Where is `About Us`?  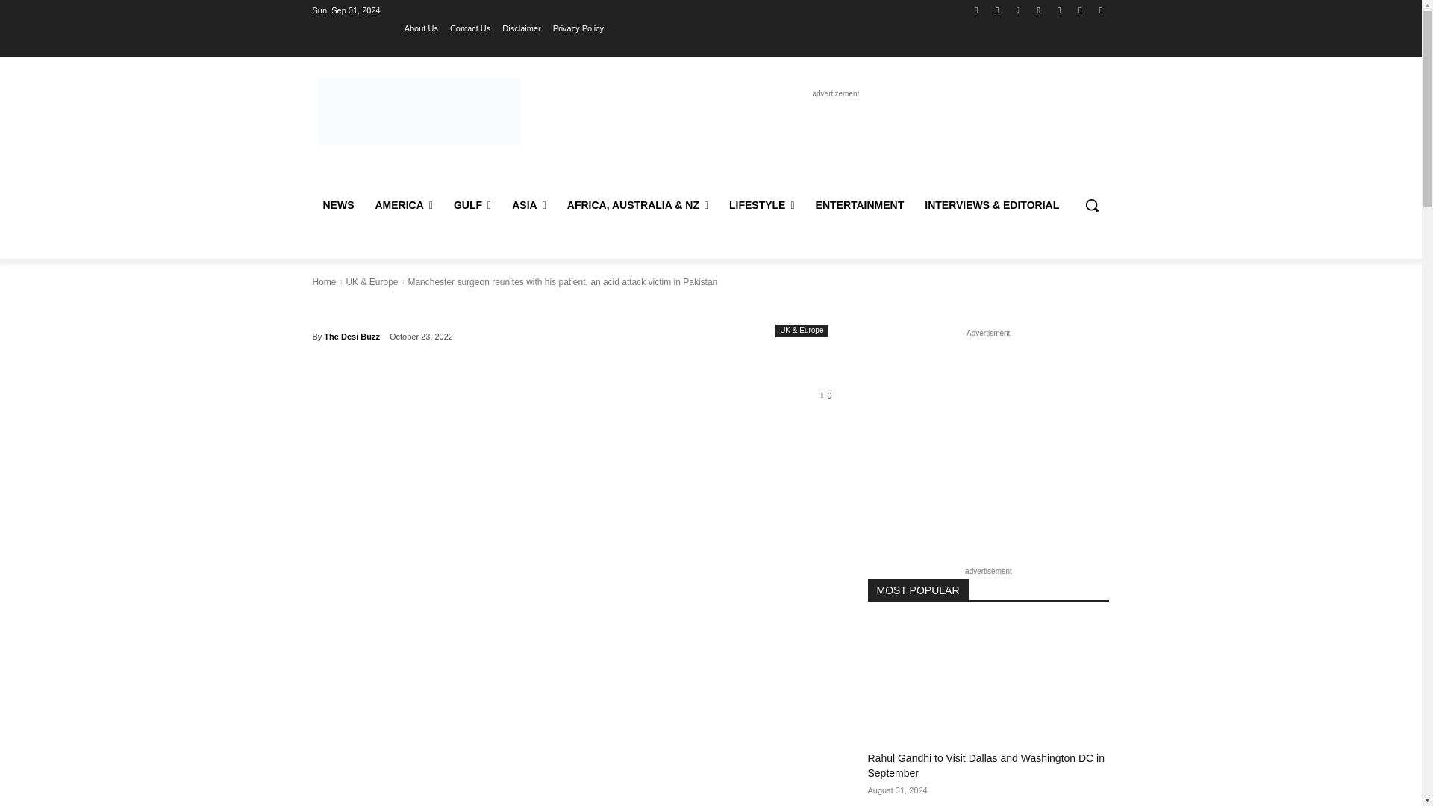 About Us is located at coordinates (421, 28).